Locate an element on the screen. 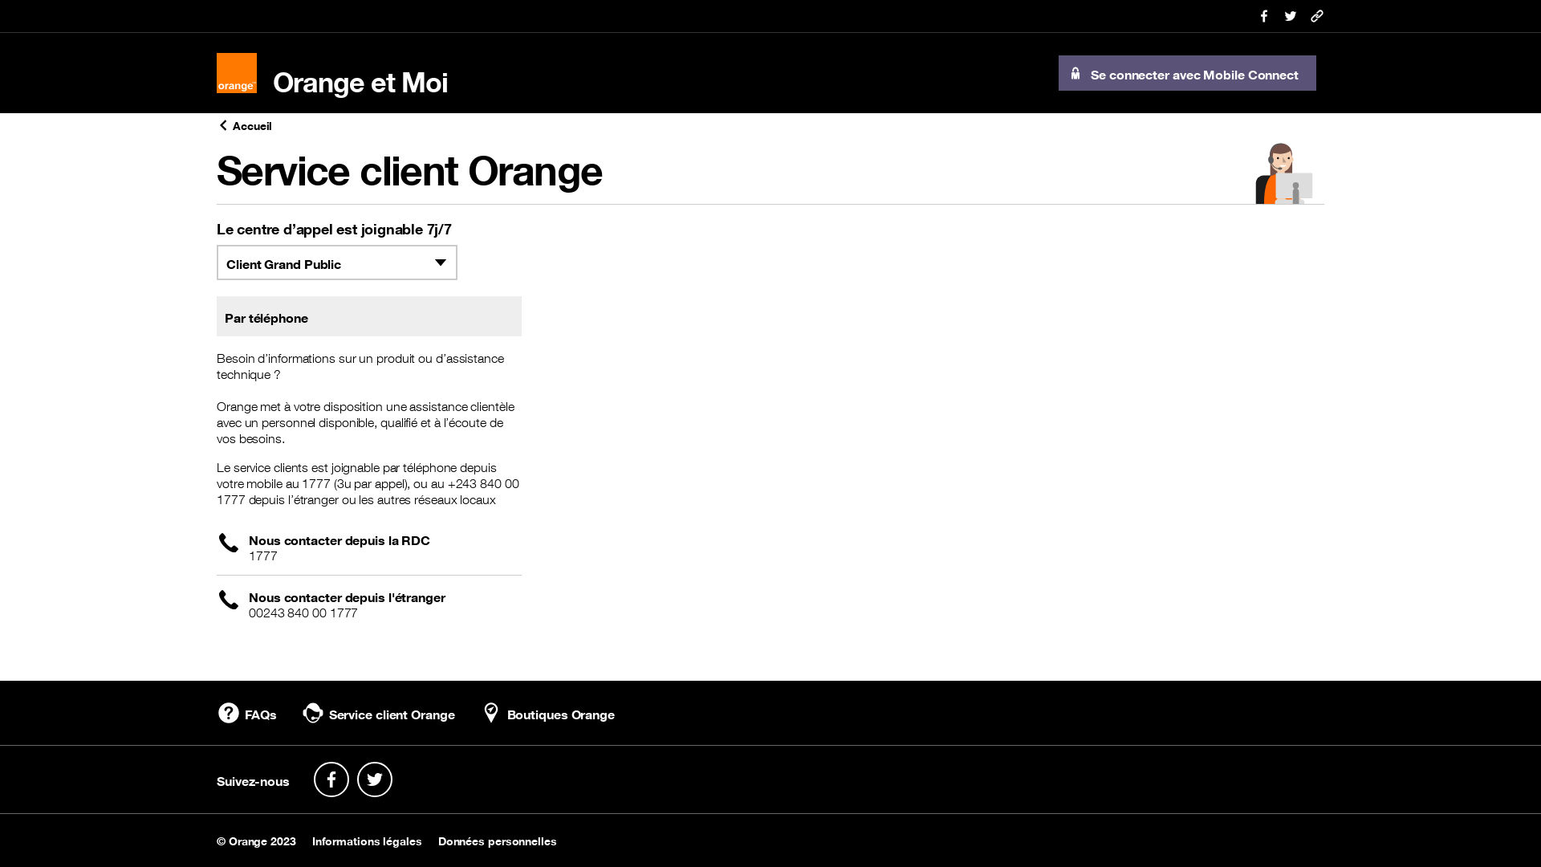 The image size is (1541, 867). Accueil is located at coordinates (770, 125).